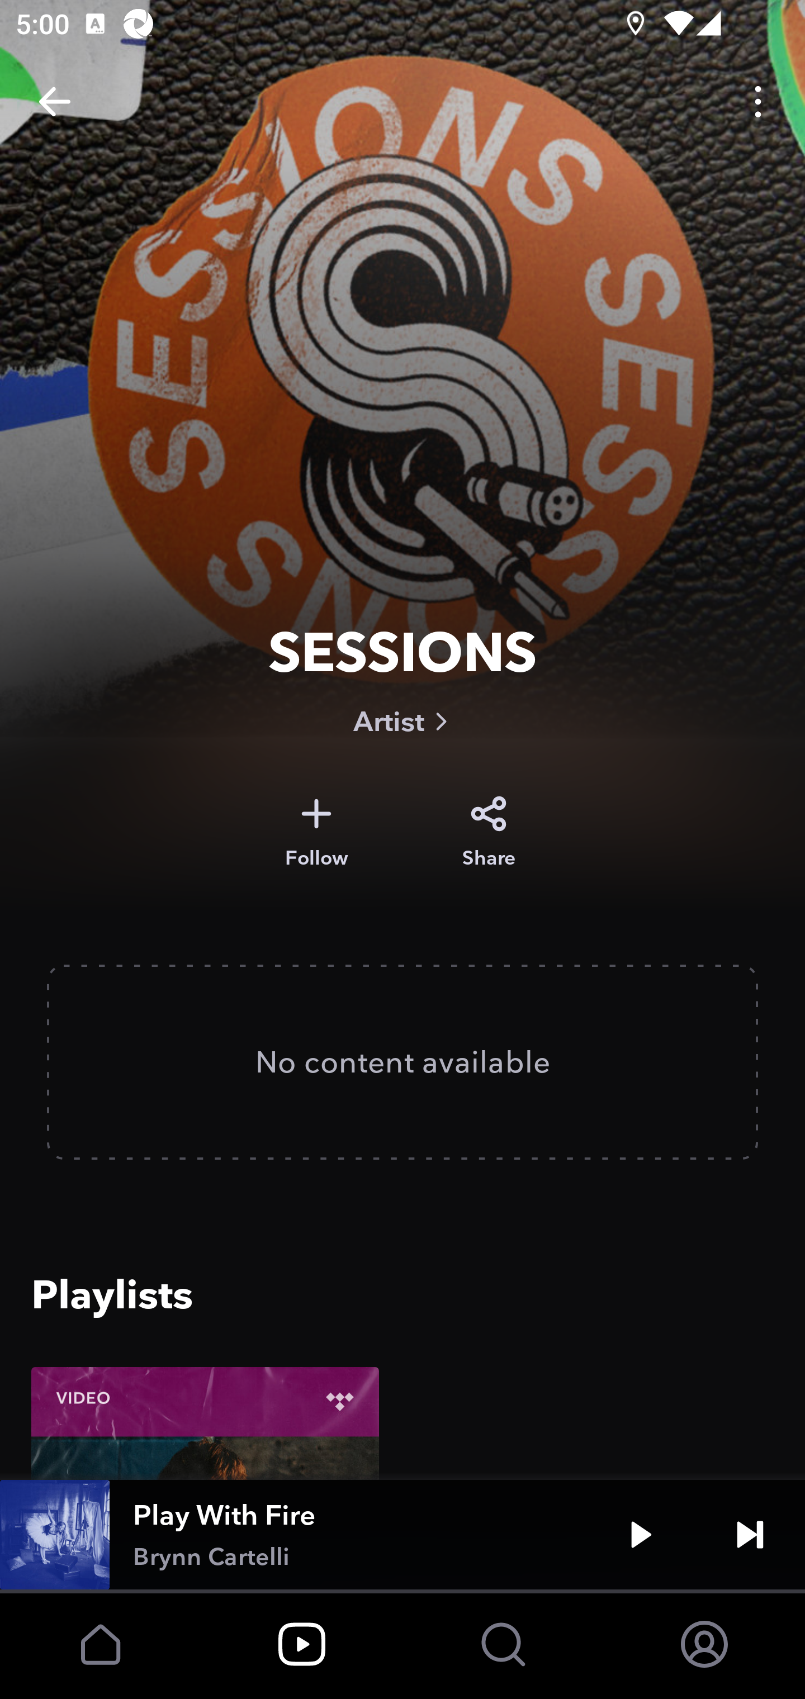 The height and width of the screenshot is (1699, 805). I want to click on Options, so click(758, 102).